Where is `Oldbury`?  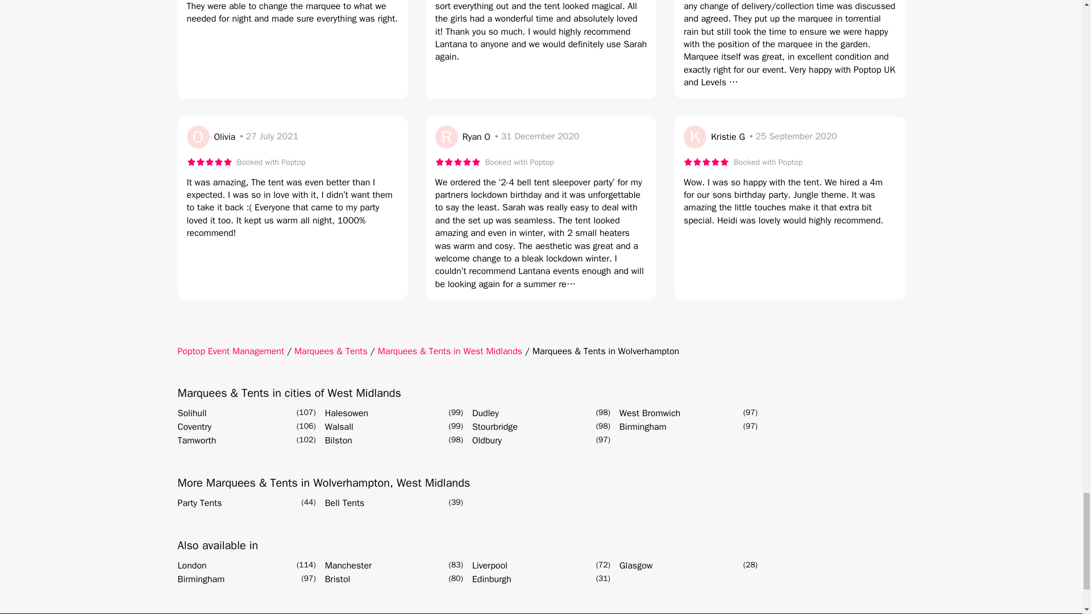
Oldbury is located at coordinates (487, 440).